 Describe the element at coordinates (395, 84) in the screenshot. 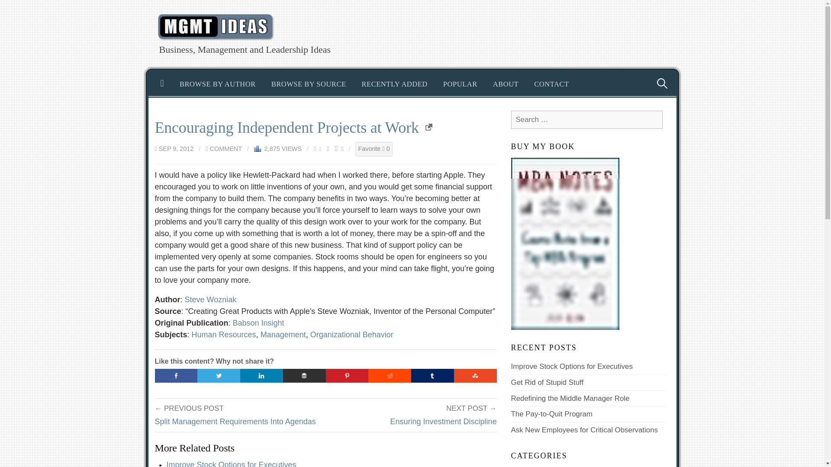

I see `RECENTLY ADDED` at that location.